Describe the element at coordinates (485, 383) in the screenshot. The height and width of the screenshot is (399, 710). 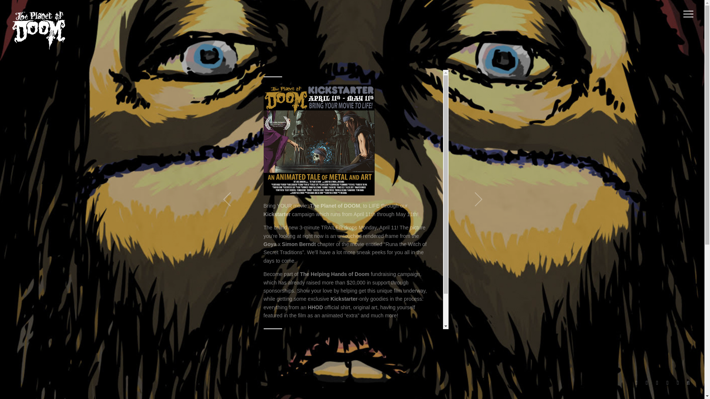
I see `BANDS` at that location.